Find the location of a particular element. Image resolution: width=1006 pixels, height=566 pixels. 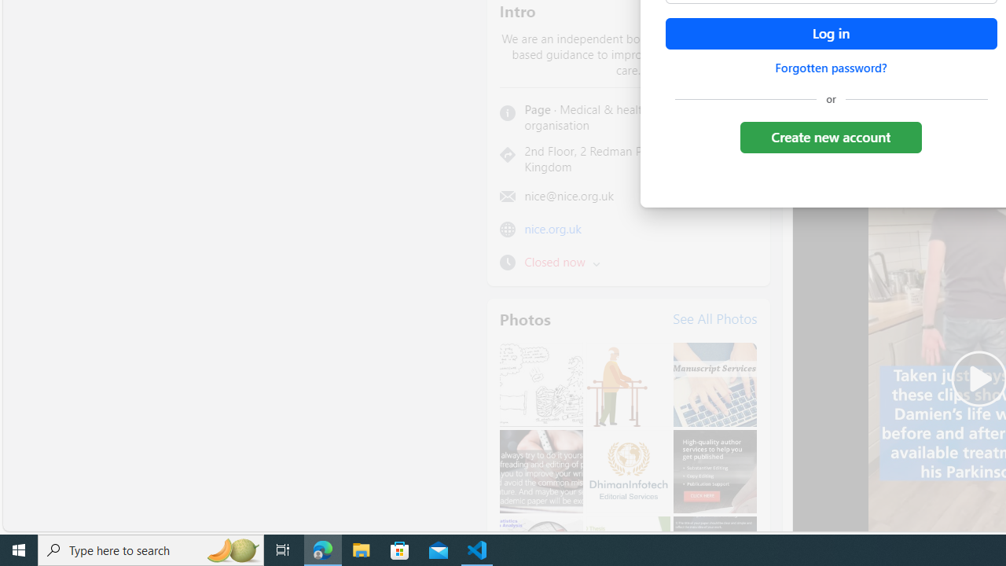

Accessible login button is located at coordinates (831, 34).